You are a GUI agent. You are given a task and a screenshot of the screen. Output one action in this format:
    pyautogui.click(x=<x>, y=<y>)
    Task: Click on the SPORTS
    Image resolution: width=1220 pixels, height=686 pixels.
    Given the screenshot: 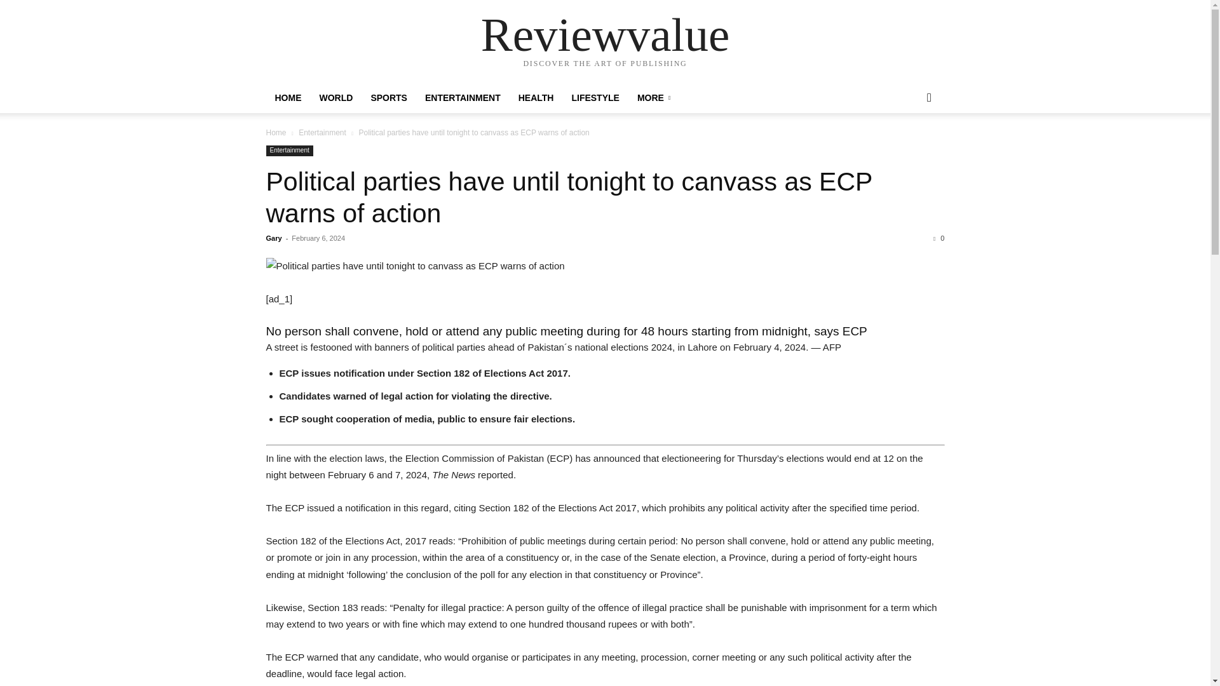 What is the action you would take?
    pyautogui.click(x=388, y=98)
    